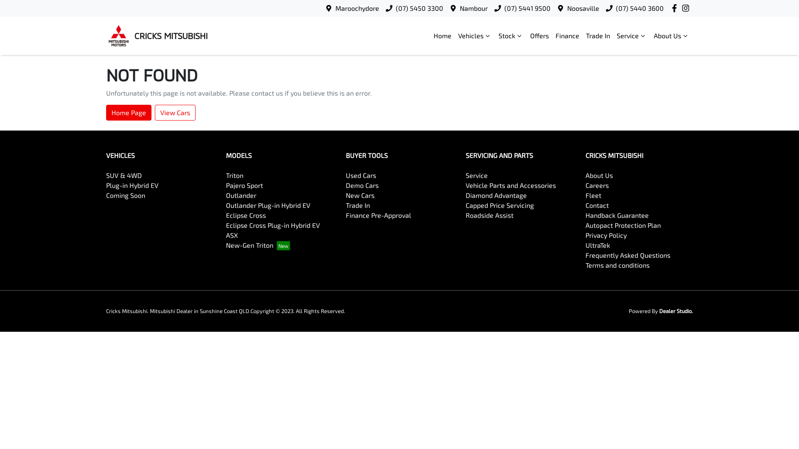  Describe the element at coordinates (500, 205) in the screenshot. I see `Capped Price Servicing` at that location.